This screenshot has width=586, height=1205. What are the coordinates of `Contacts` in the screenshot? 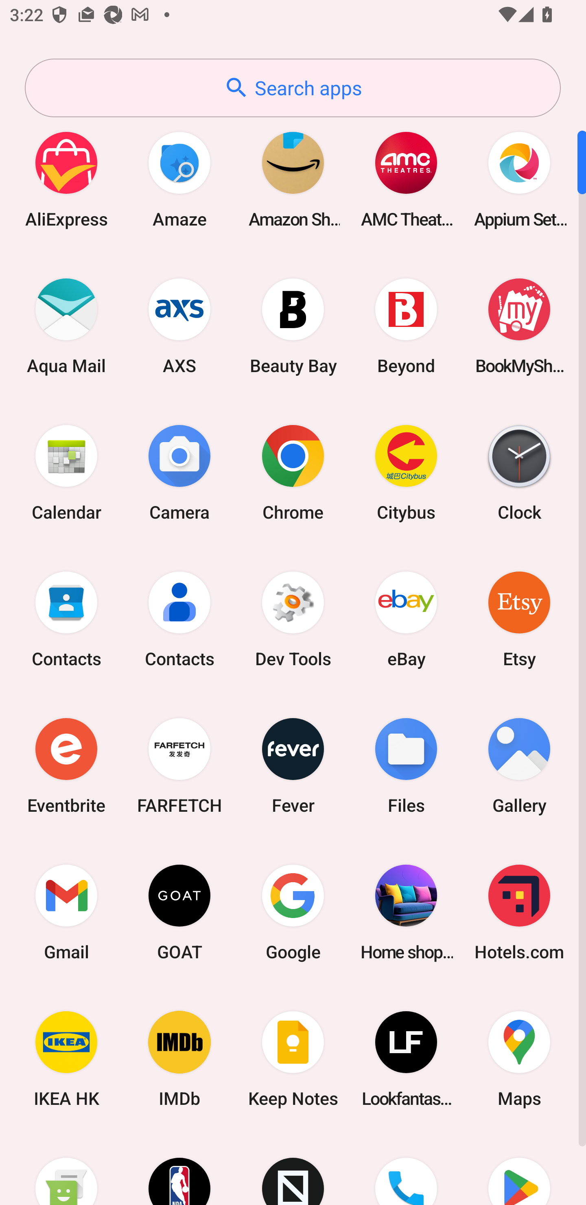 It's located at (179, 619).